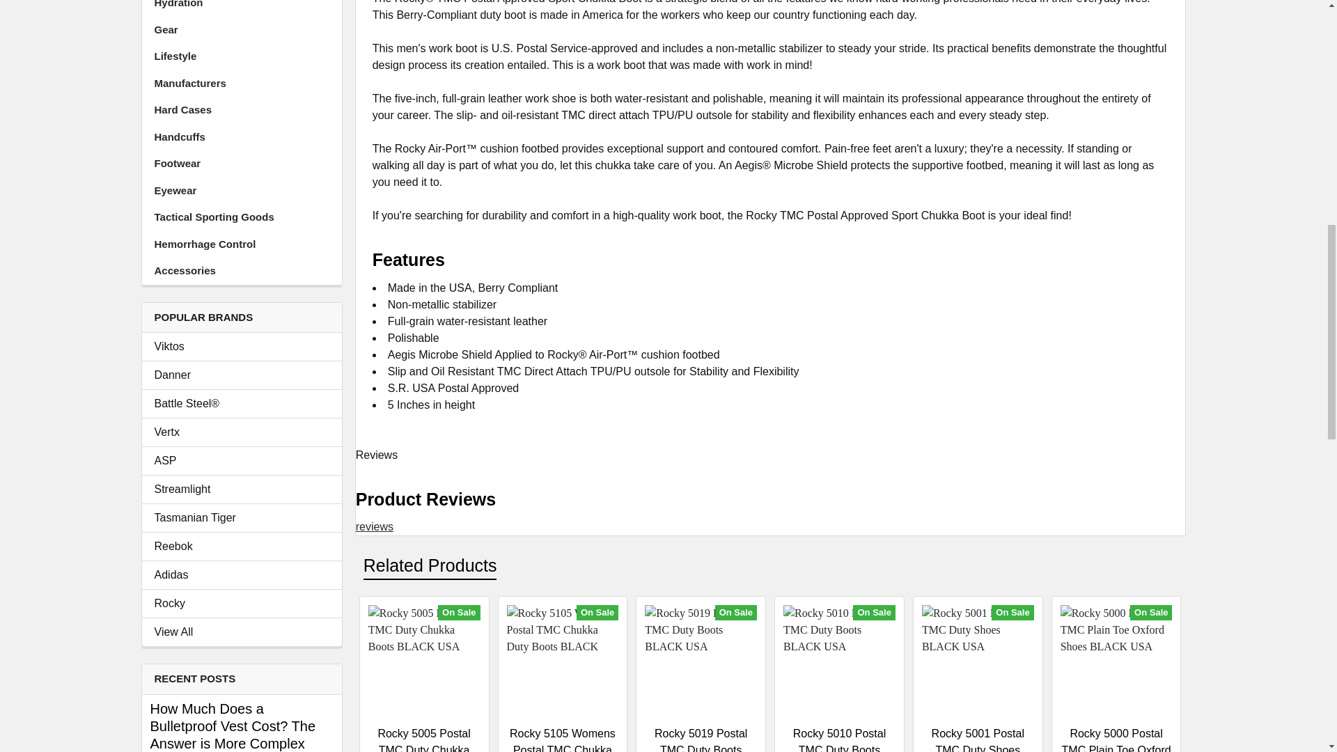  I want to click on Danner, so click(242, 375).